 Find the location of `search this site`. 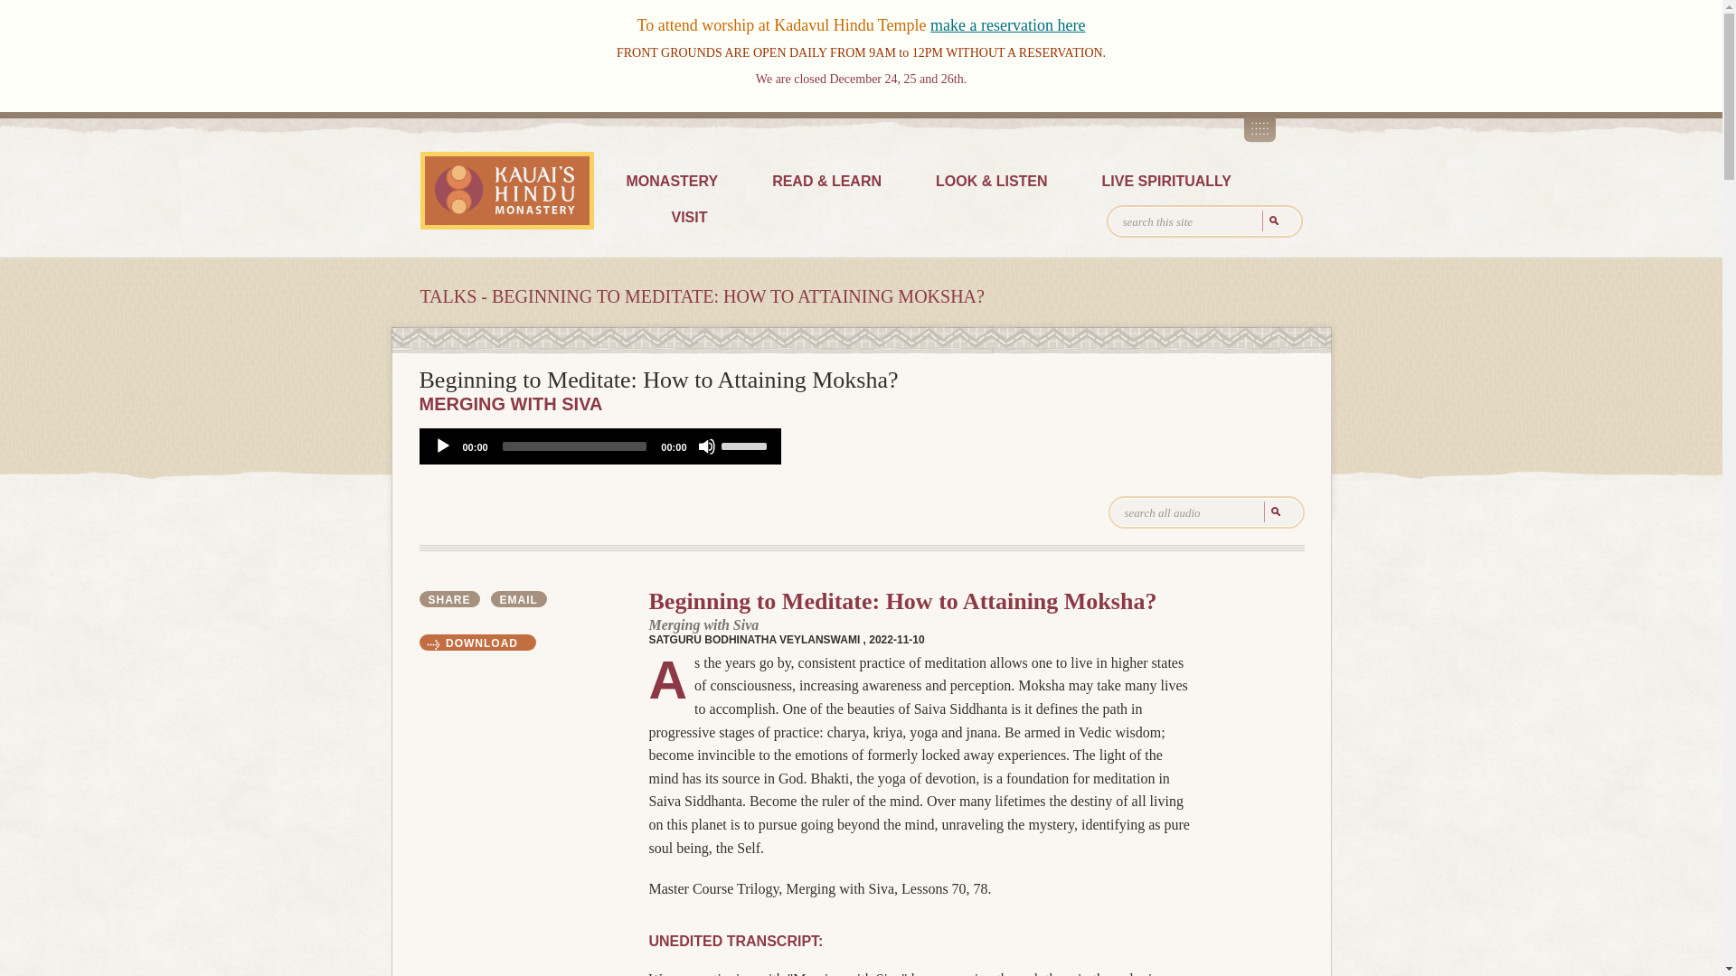

search this site is located at coordinates (1204, 221).